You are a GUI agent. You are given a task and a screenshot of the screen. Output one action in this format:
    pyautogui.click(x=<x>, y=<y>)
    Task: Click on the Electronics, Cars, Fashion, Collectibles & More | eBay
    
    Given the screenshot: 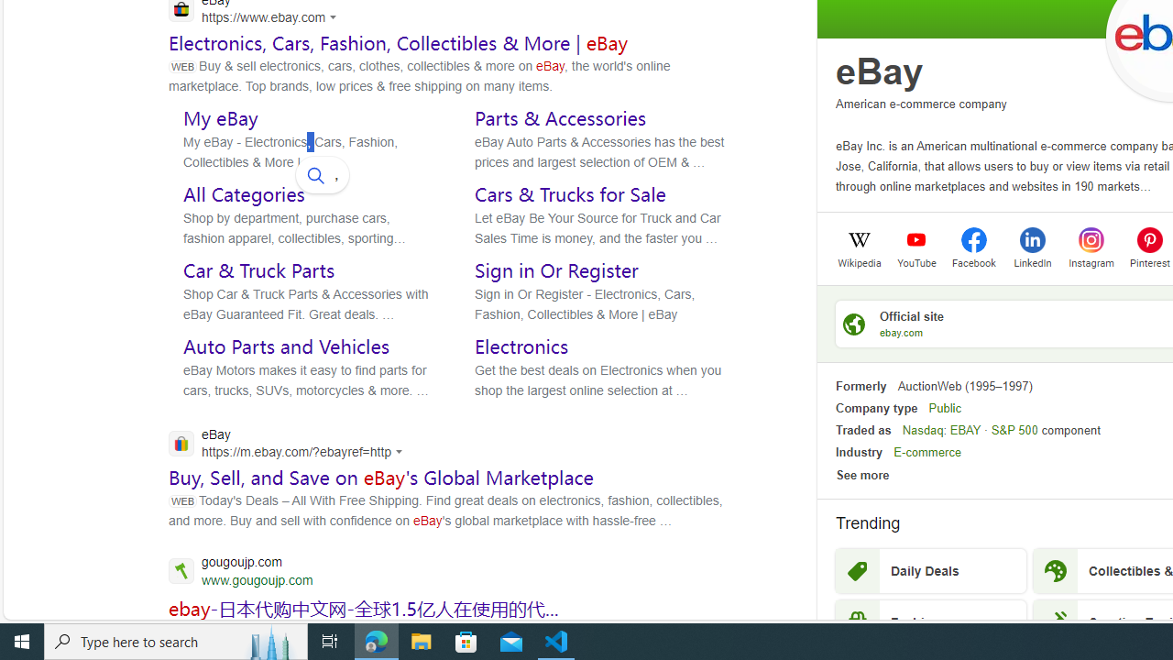 What is the action you would take?
    pyautogui.click(x=399, y=42)
    